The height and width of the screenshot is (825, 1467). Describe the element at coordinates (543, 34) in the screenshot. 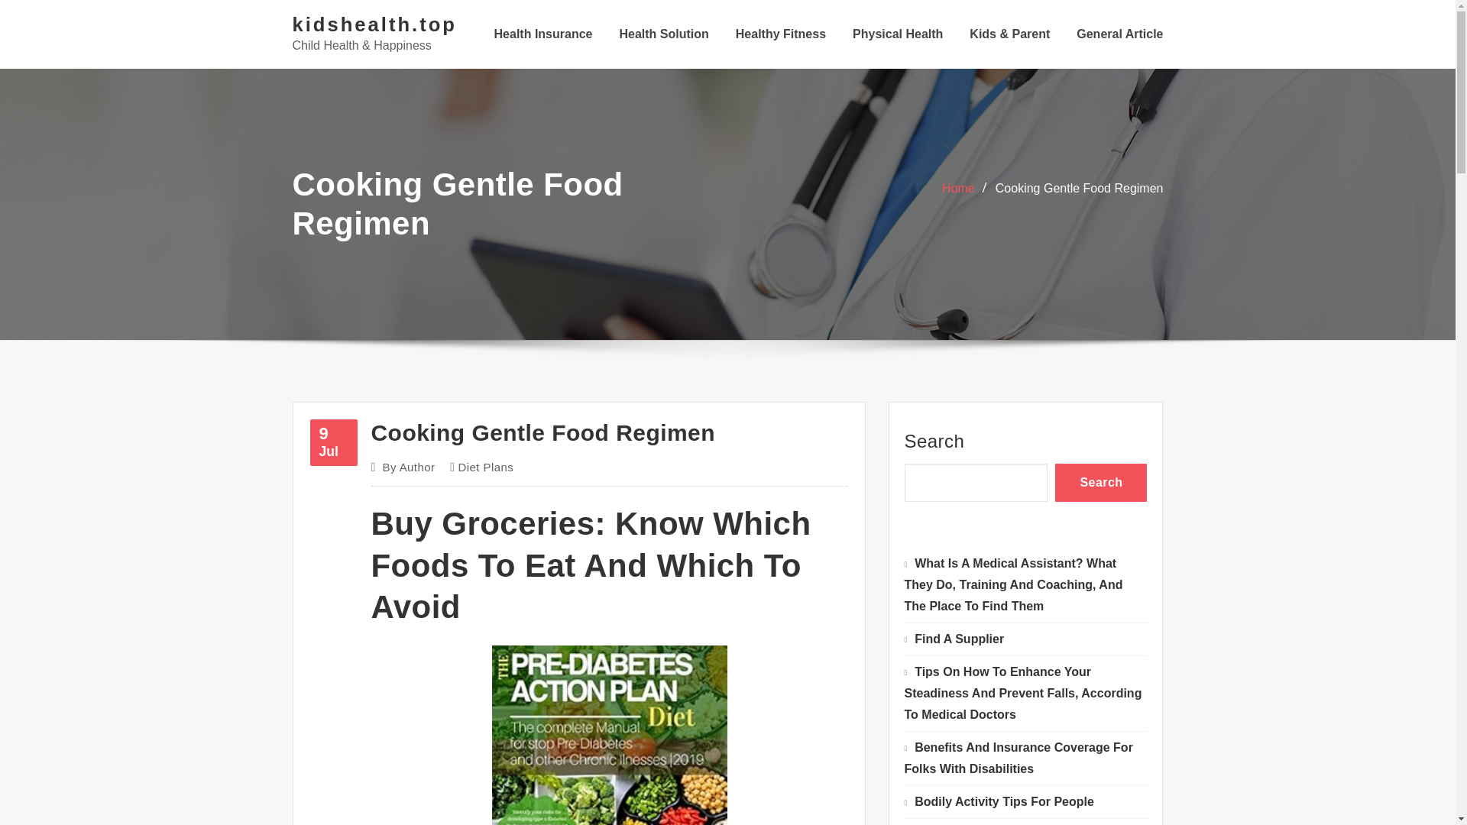

I see `By Author` at that location.